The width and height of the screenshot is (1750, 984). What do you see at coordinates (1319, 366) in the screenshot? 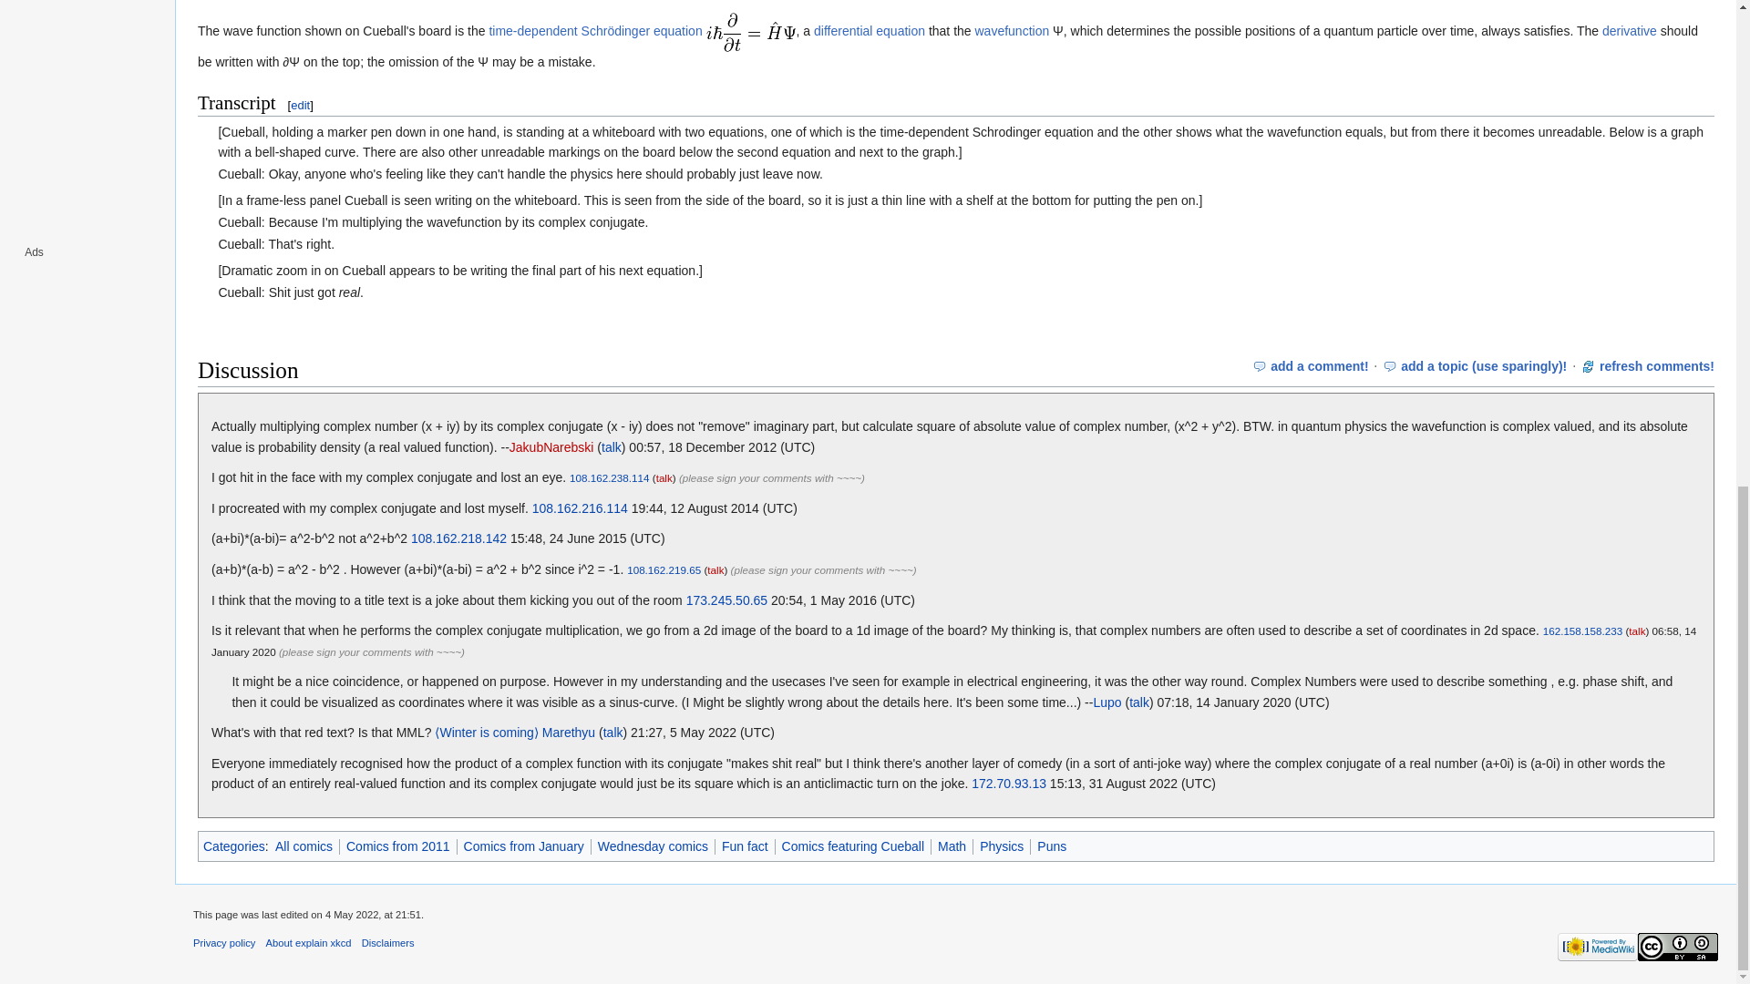
I see `add a comment!` at bounding box center [1319, 366].